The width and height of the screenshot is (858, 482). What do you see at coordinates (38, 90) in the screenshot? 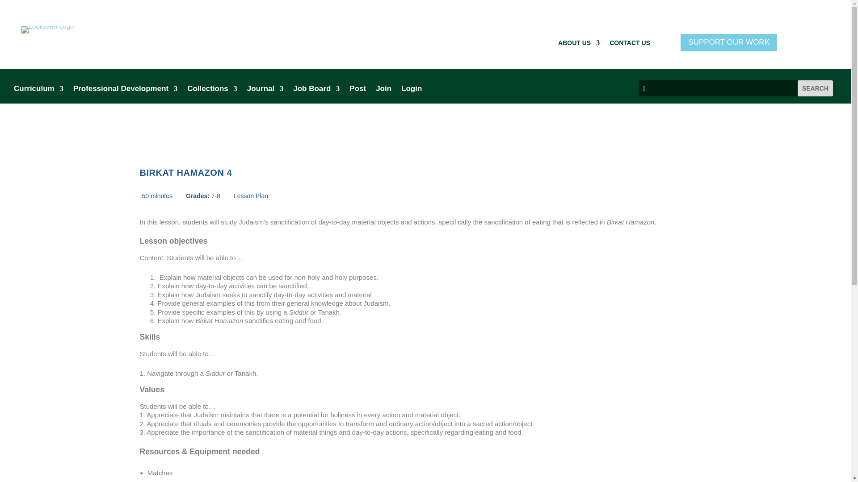
I see `Curriculum` at bounding box center [38, 90].